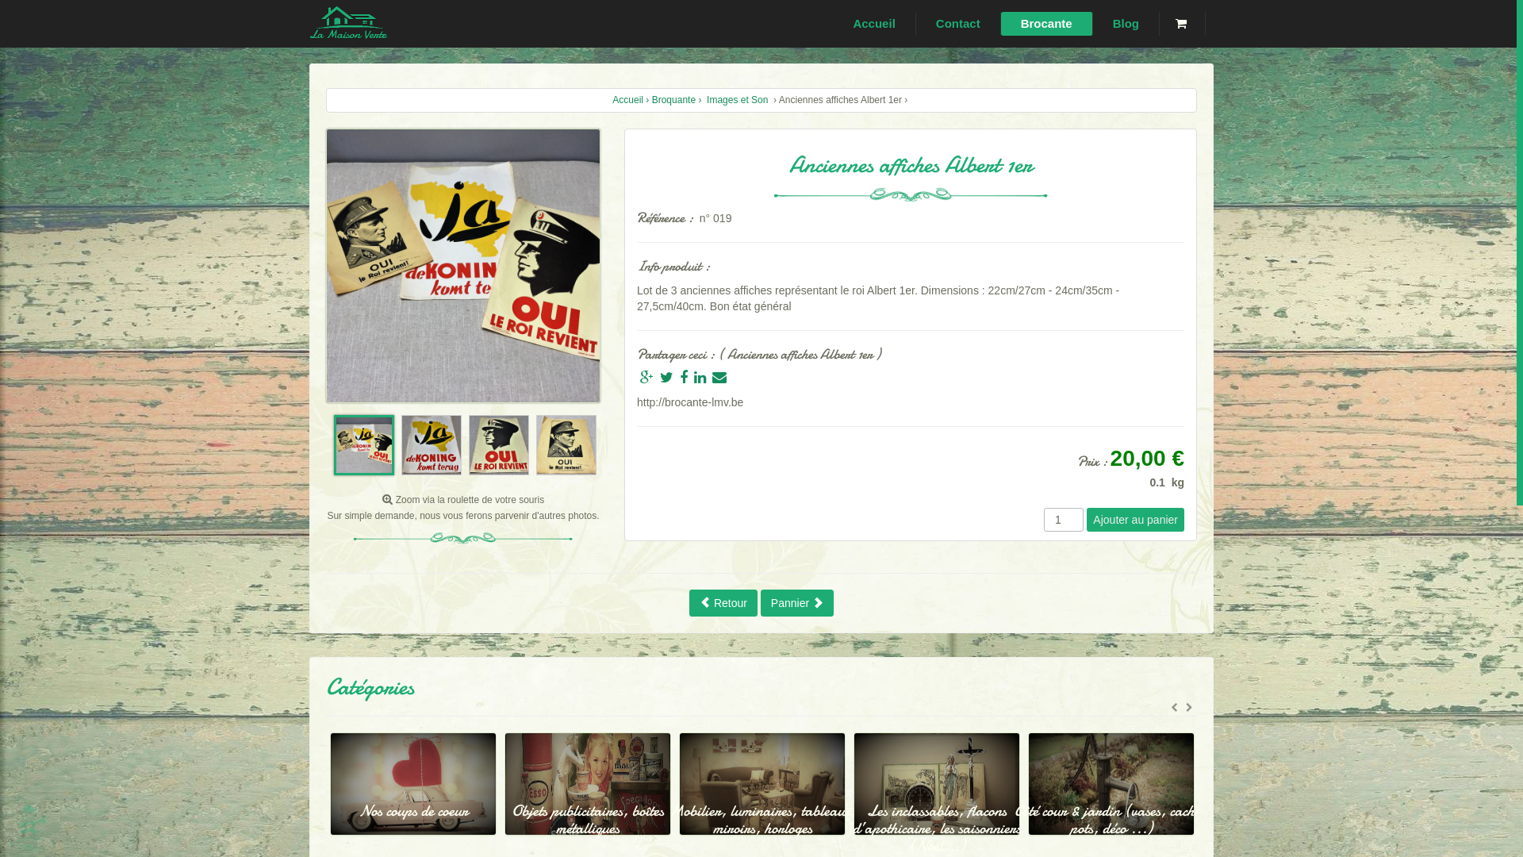  I want to click on Partager sur Facebook, so click(684, 378).